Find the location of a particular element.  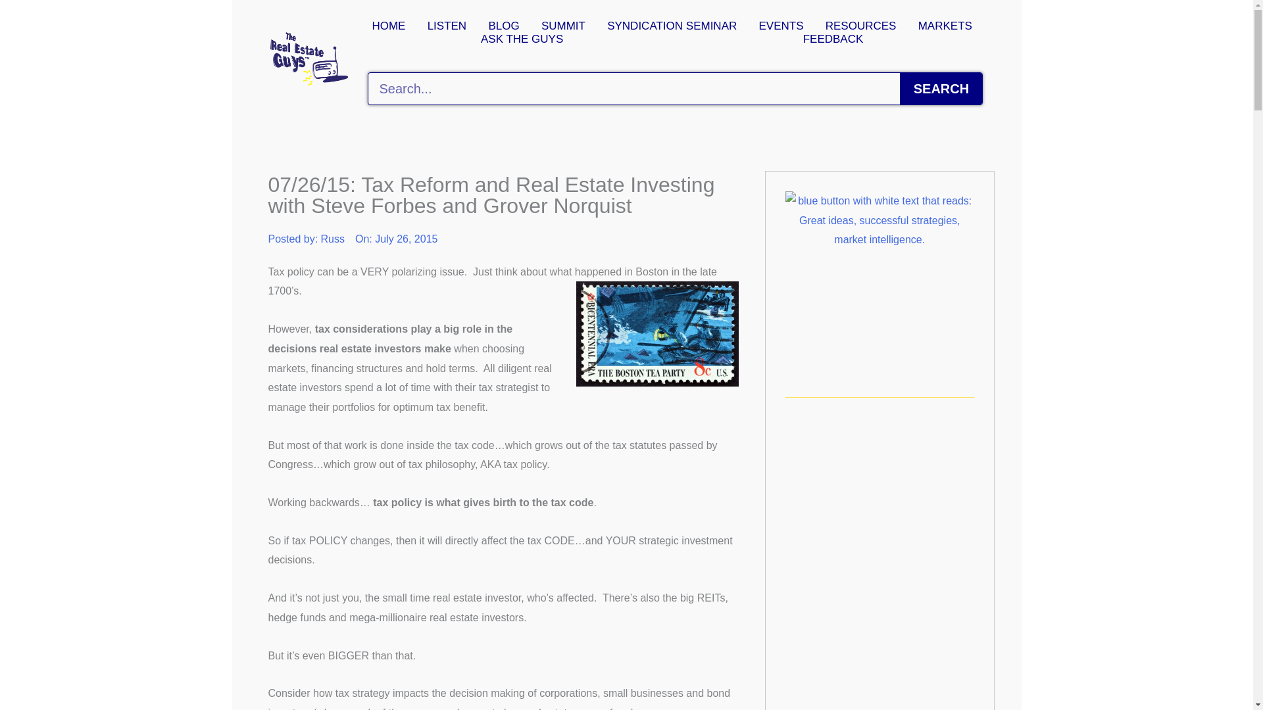

EVENTS is located at coordinates (781, 26).